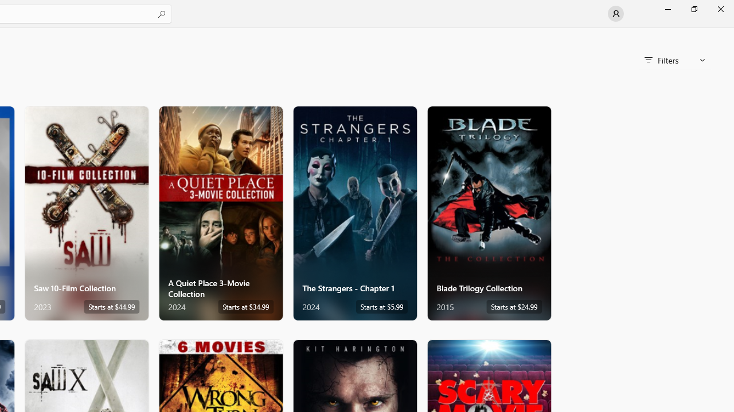 The width and height of the screenshot is (734, 412). What do you see at coordinates (667, 9) in the screenshot?
I see `Minimize Microsoft Store` at bounding box center [667, 9].